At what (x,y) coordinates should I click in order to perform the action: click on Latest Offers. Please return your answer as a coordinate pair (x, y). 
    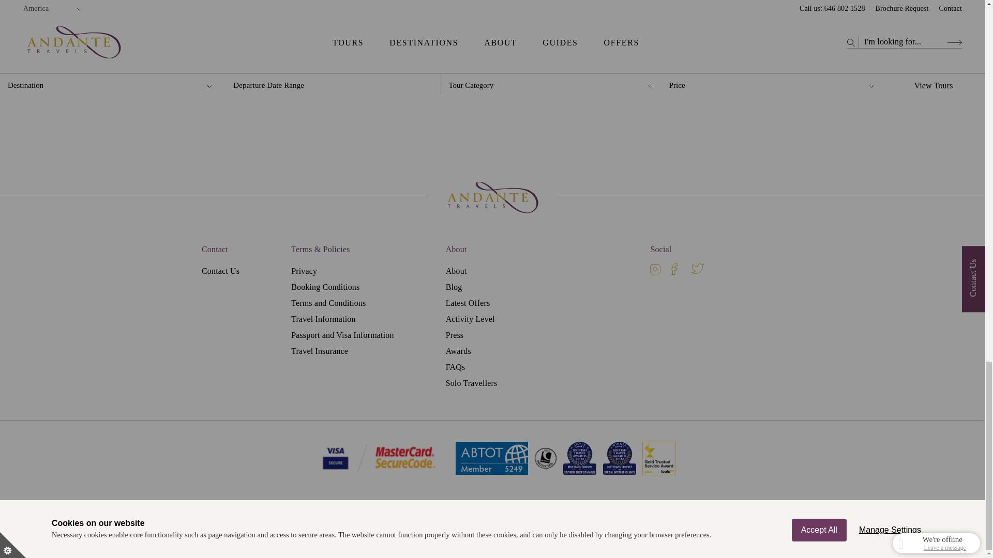
    Looking at the image, I should click on (468, 302).